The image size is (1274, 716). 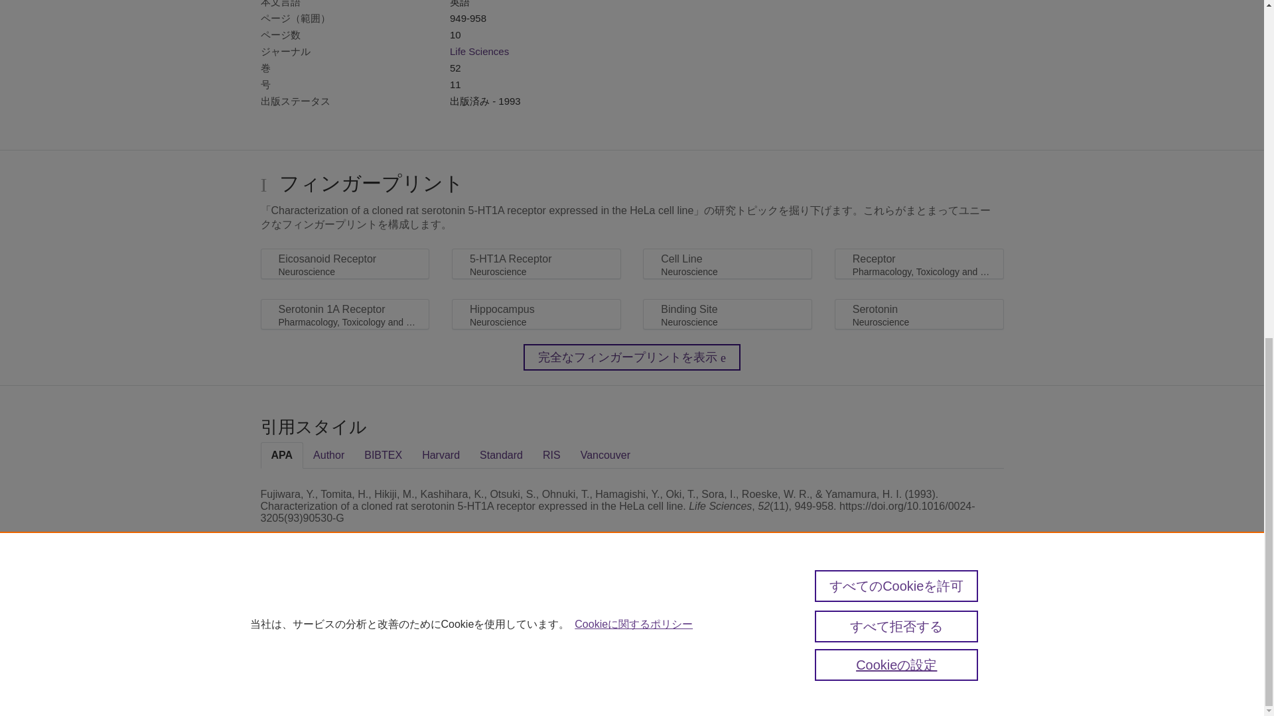 What do you see at coordinates (478, 631) in the screenshot?
I see `Elsevier B.V.` at bounding box center [478, 631].